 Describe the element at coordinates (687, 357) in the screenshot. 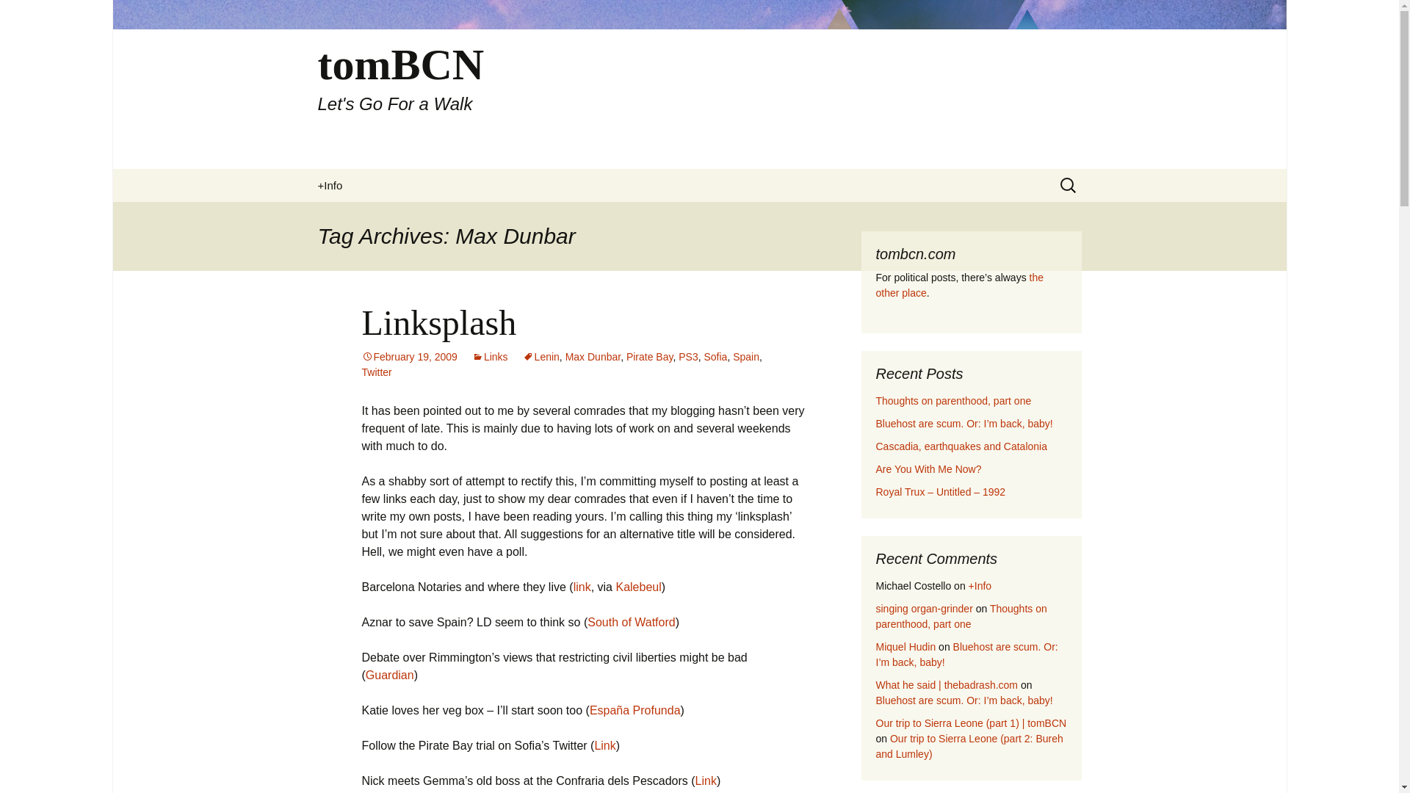

I see `Twitter` at that location.